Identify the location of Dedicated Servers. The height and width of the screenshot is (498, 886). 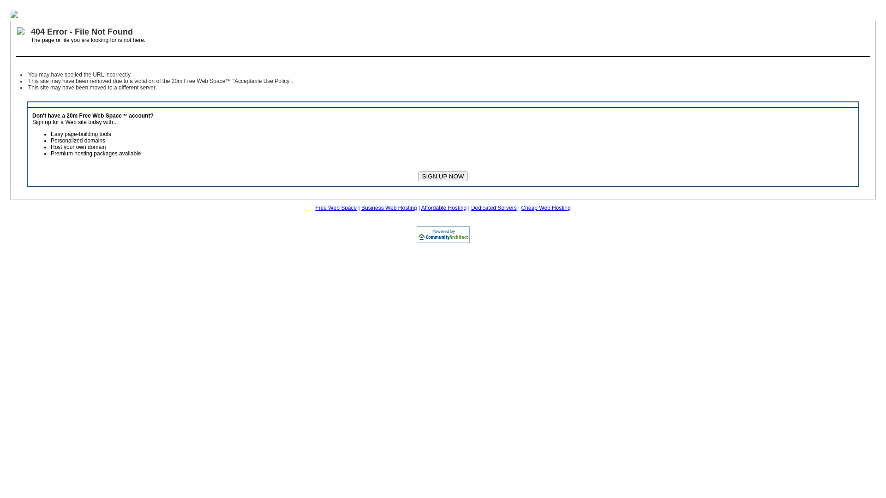
(494, 208).